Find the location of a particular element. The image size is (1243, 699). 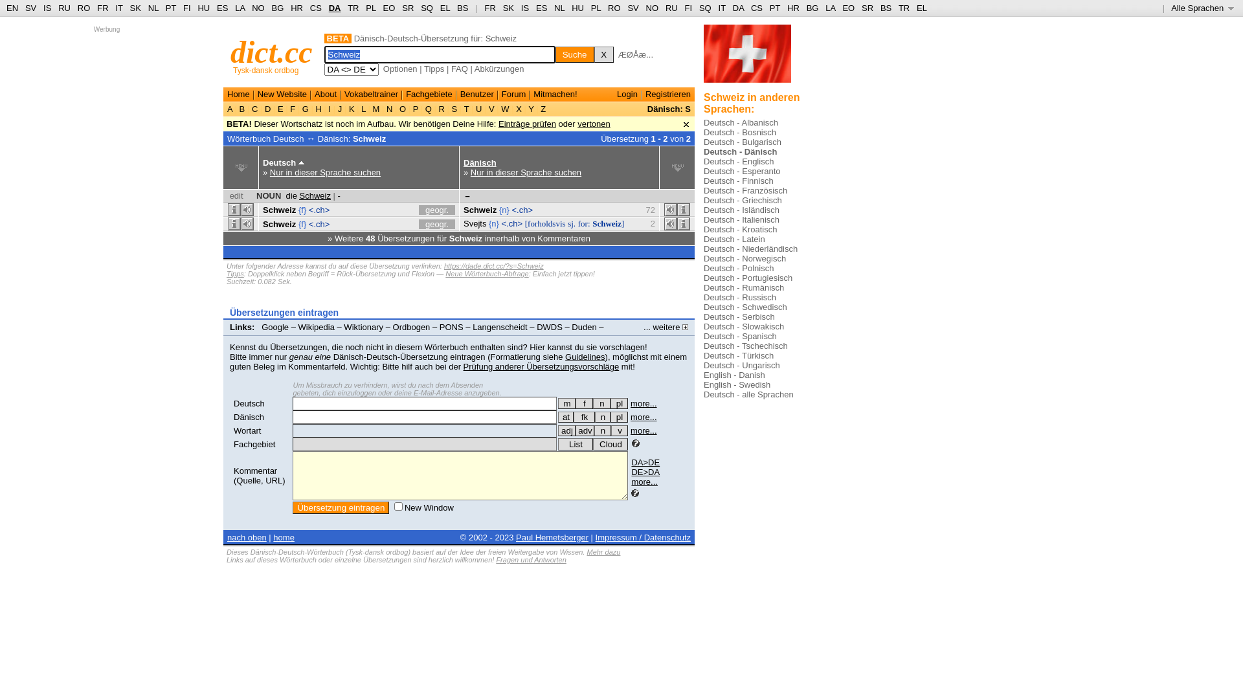

PL is located at coordinates (370, 8).